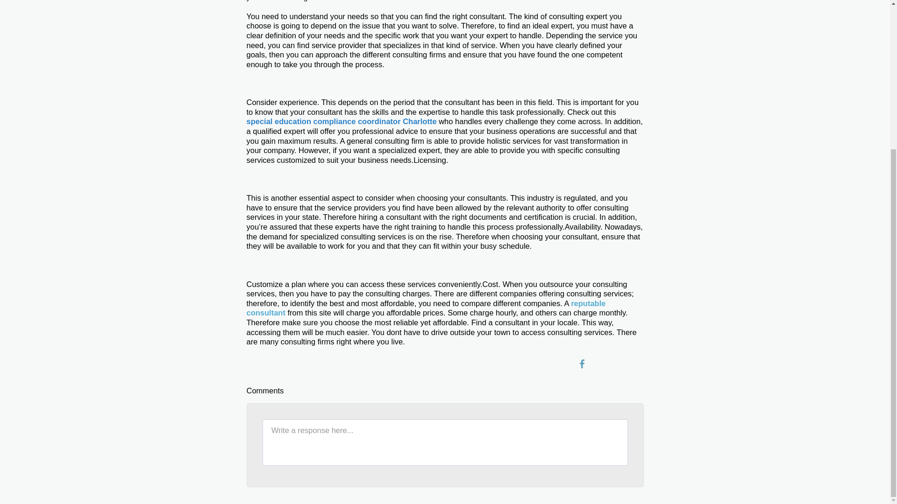  What do you see at coordinates (618, 364) in the screenshot?
I see `Pin it` at bounding box center [618, 364].